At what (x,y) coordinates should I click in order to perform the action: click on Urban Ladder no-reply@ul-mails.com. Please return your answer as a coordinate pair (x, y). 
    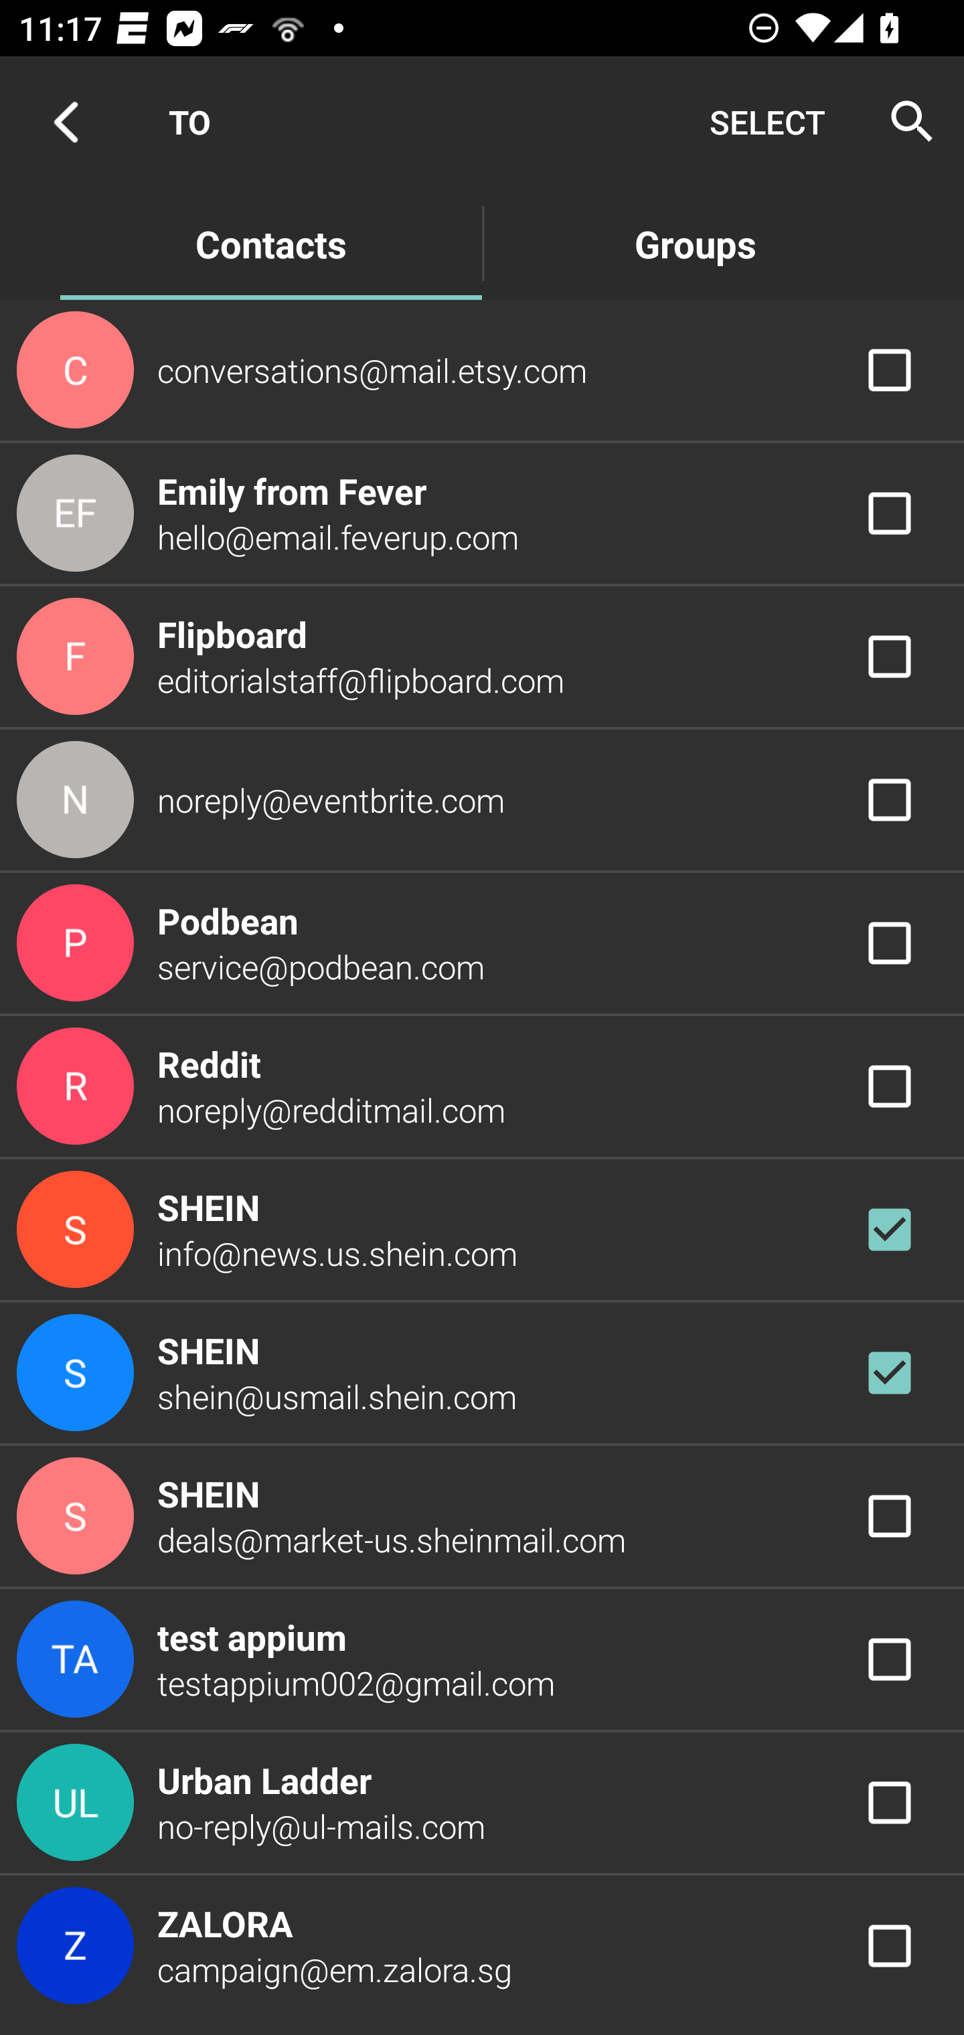
    Looking at the image, I should click on (482, 1802).